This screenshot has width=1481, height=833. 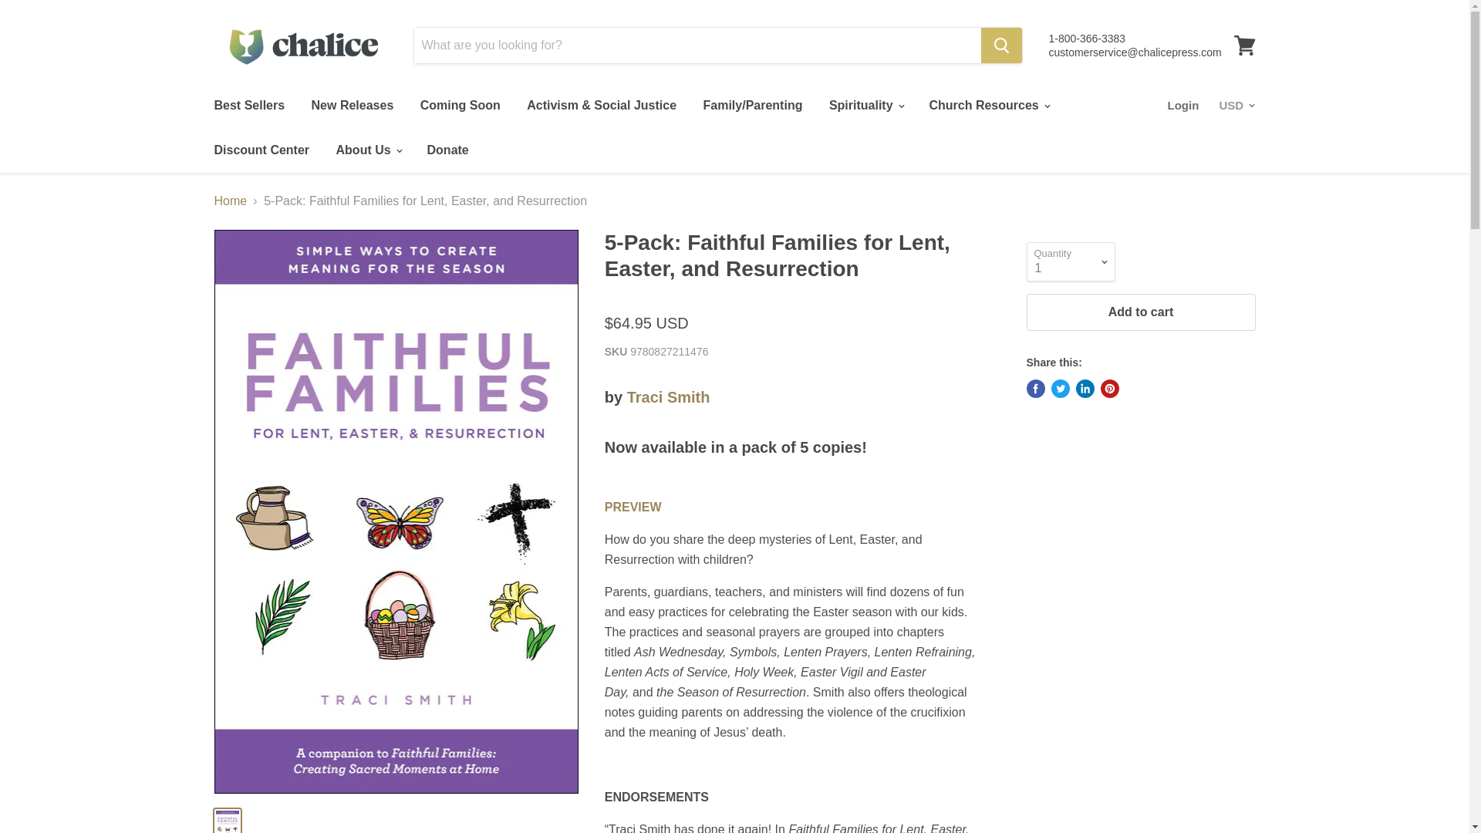 What do you see at coordinates (865, 105) in the screenshot?
I see `Spirituality` at bounding box center [865, 105].